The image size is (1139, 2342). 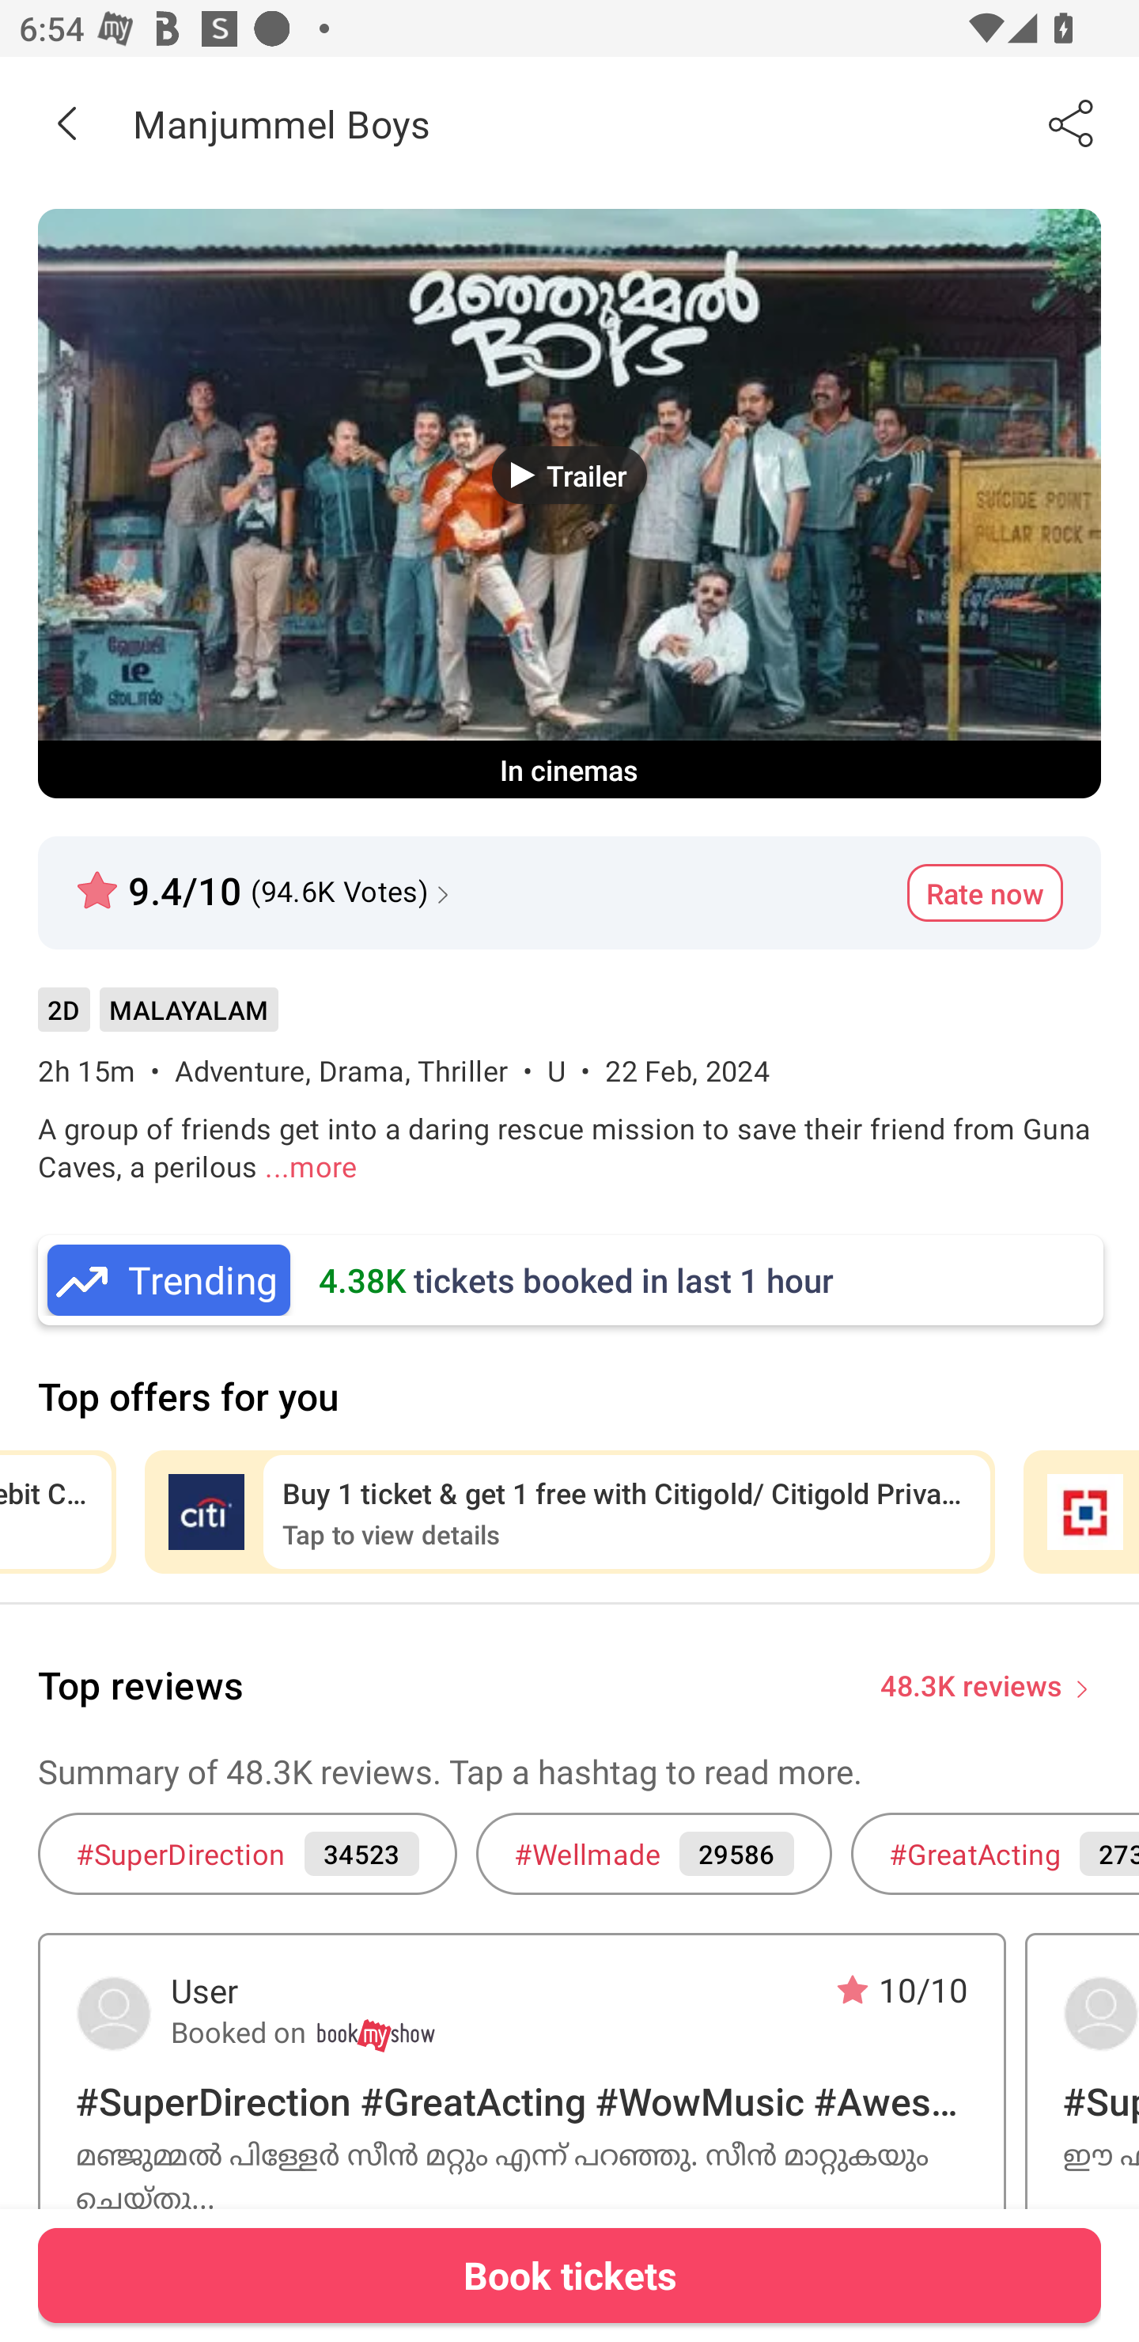 What do you see at coordinates (971, 1684) in the screenshot?
I see `48.3K reviews` at bounding box center [971, 1684].